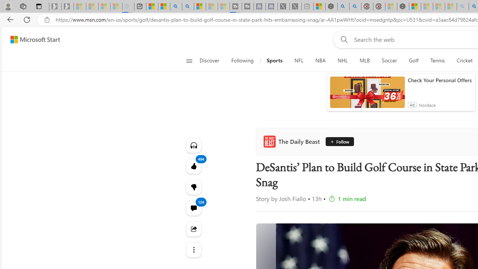  I want to click on Discover, so click(209, 61).